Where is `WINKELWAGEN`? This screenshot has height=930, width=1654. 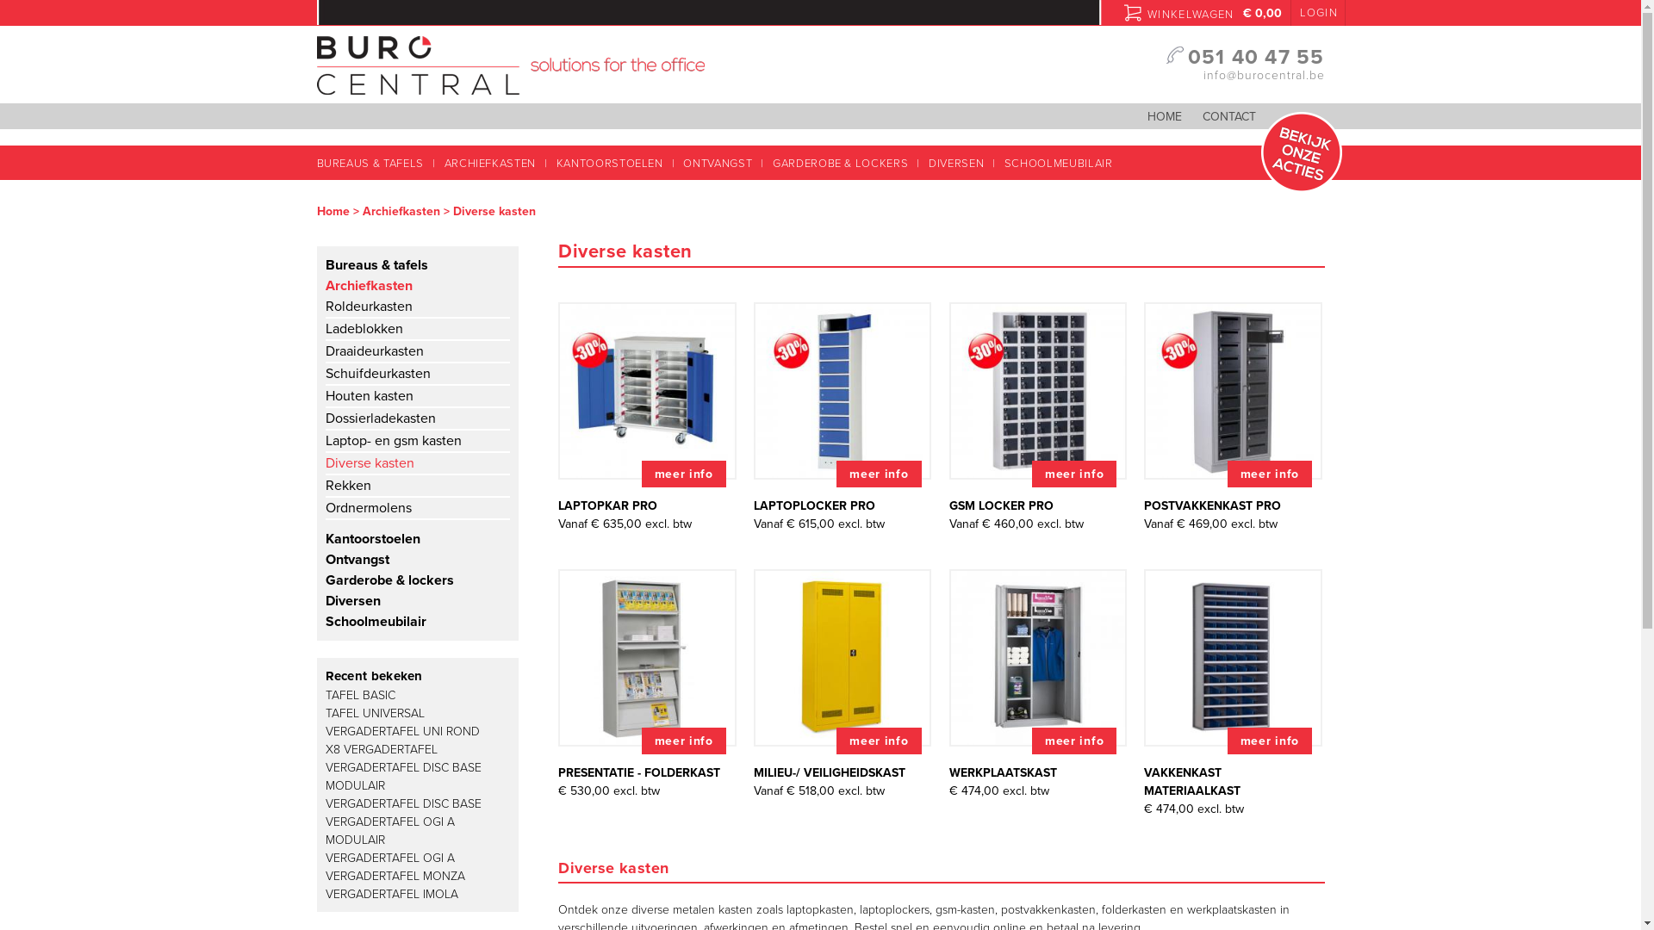 WINKELWAGEN is located at coordinates (1178, 12).